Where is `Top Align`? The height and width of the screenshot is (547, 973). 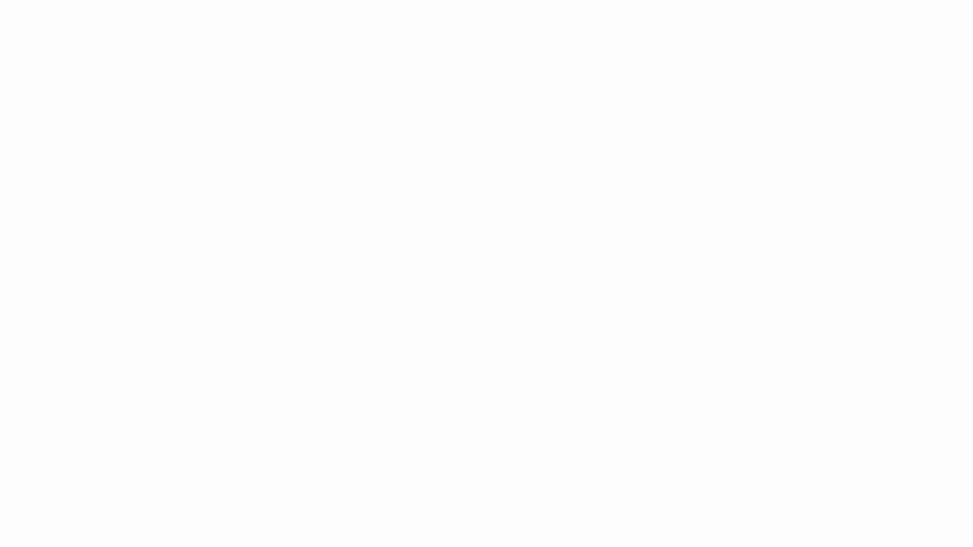 Top Align is located at coordinates (351, 67).